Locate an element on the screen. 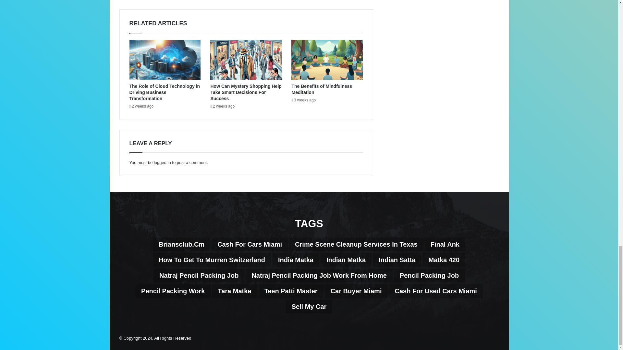 Image resolution: width=623 pixels, height=350 pixels. The Benefits of Mindfulness Meditation is located at coordinates (322, 89).